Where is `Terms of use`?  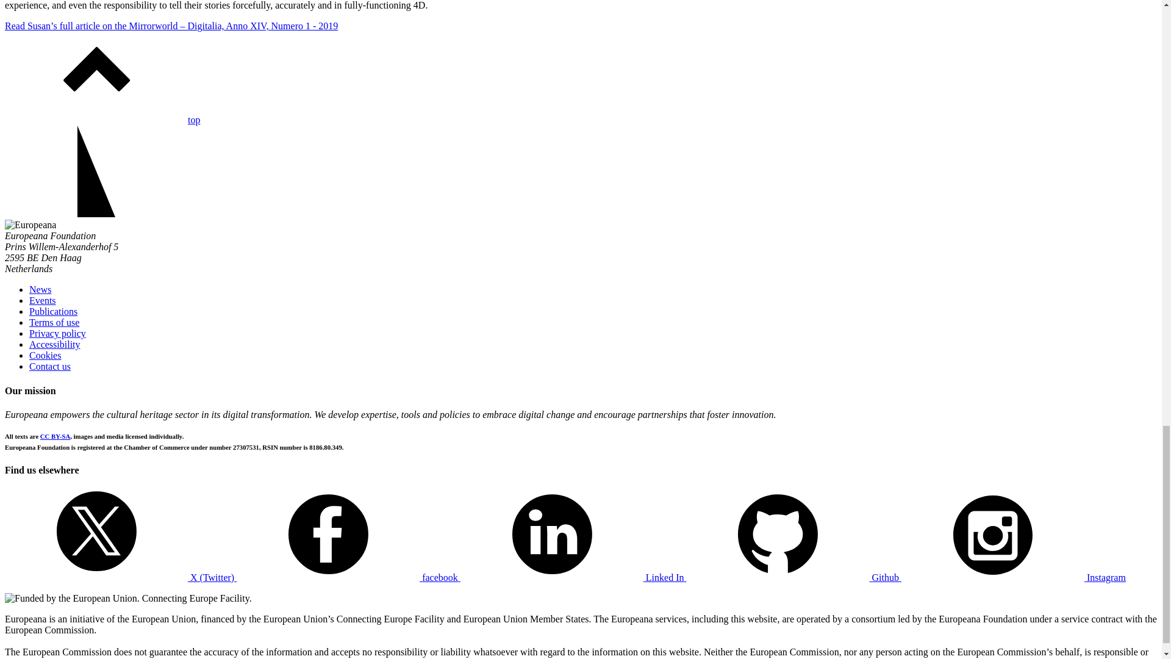 Terms of use is located at coordinates (54, 322).